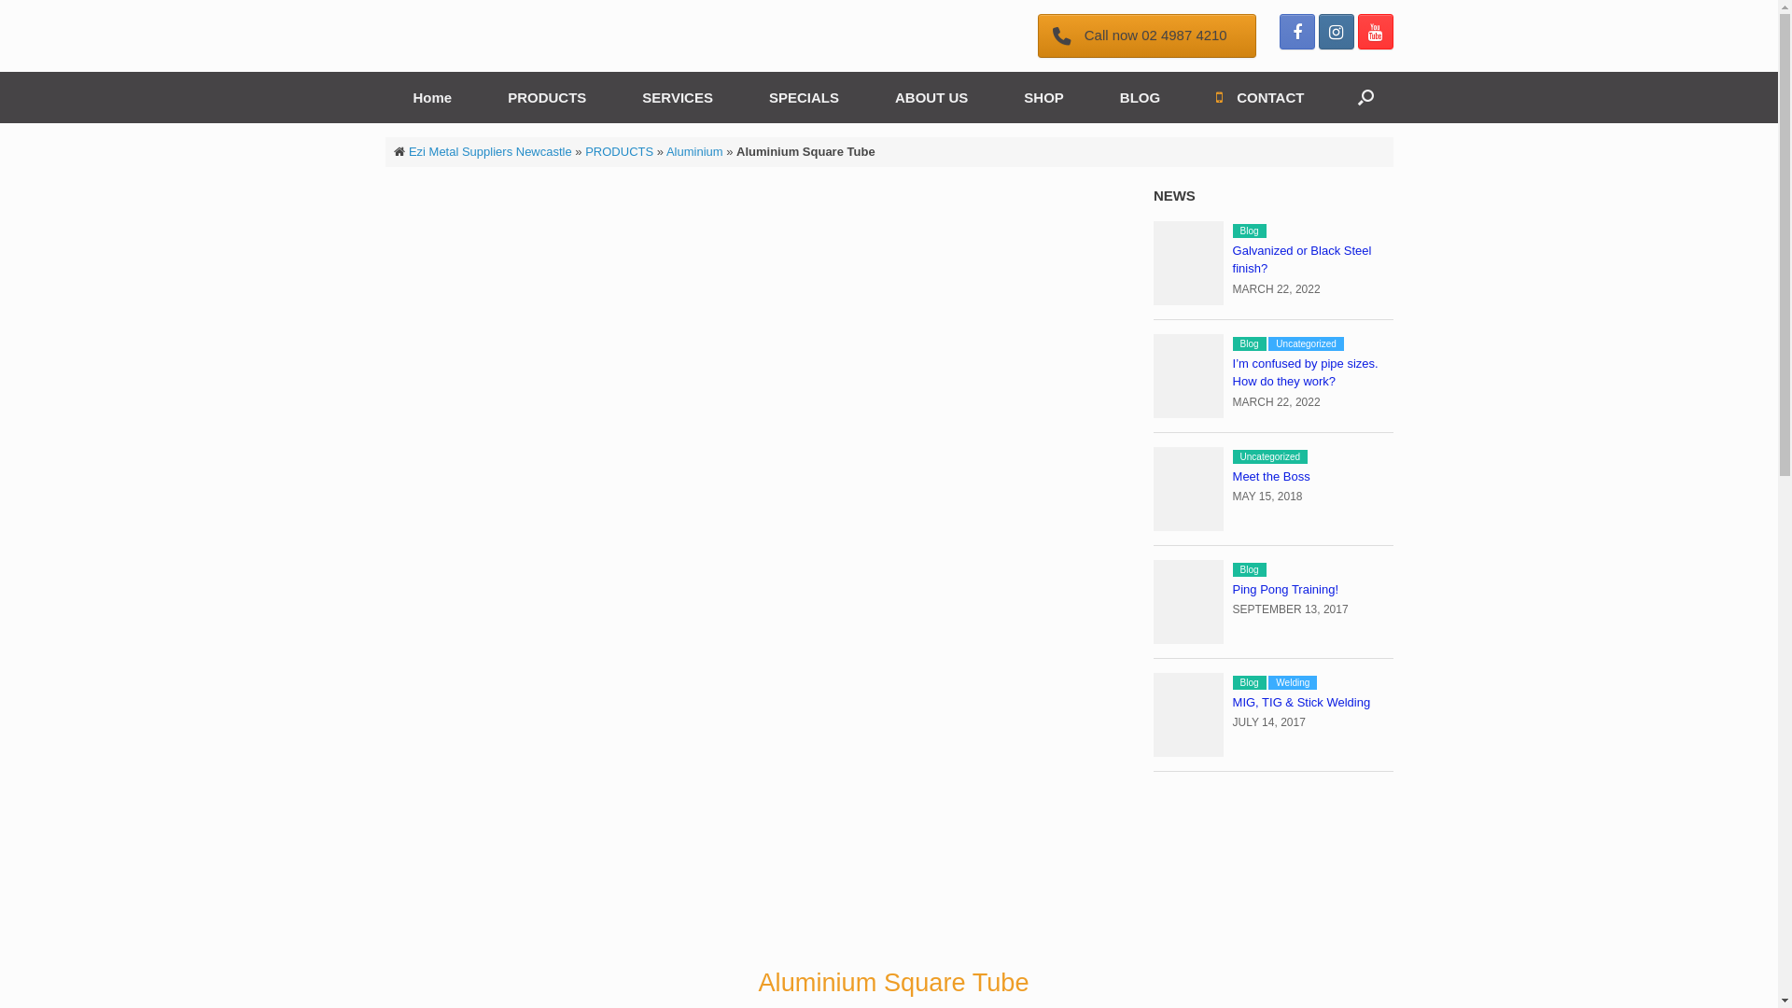 This screenshot has width=1792, height=1008. What do you see at coordinates (1250, 569) in the screenshot?
I see `Blog` at bounding box center [1250, 569].